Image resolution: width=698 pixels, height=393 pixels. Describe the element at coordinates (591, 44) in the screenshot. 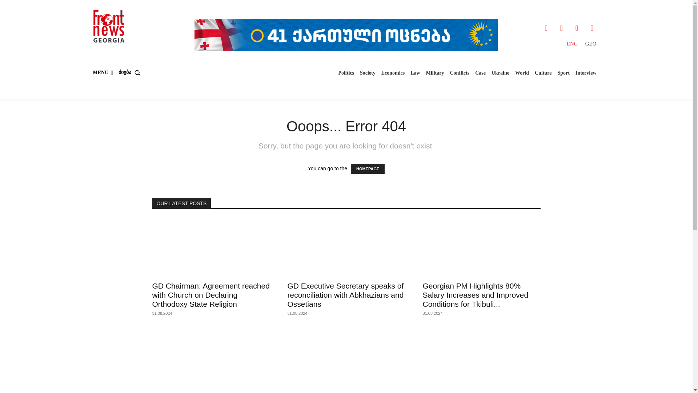

I see `GEO` at that location.